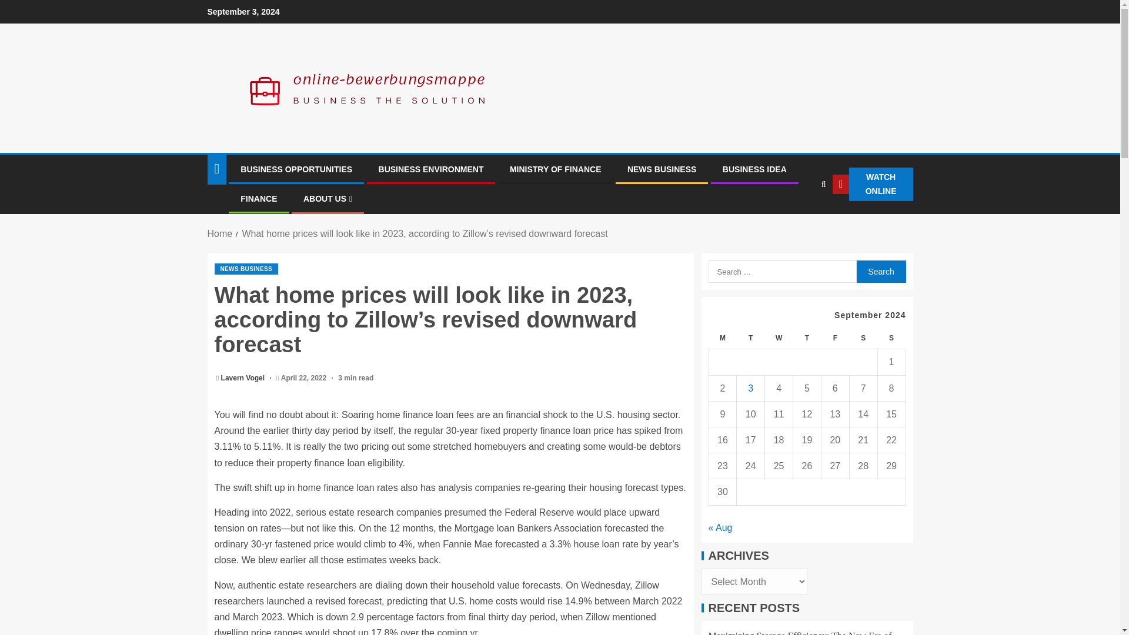 The width and height of the screenshot is (1129, 635). What do you see at coordinates (880, 271) in the screenshot?
I see `Search` at bounding box center [880, 271].